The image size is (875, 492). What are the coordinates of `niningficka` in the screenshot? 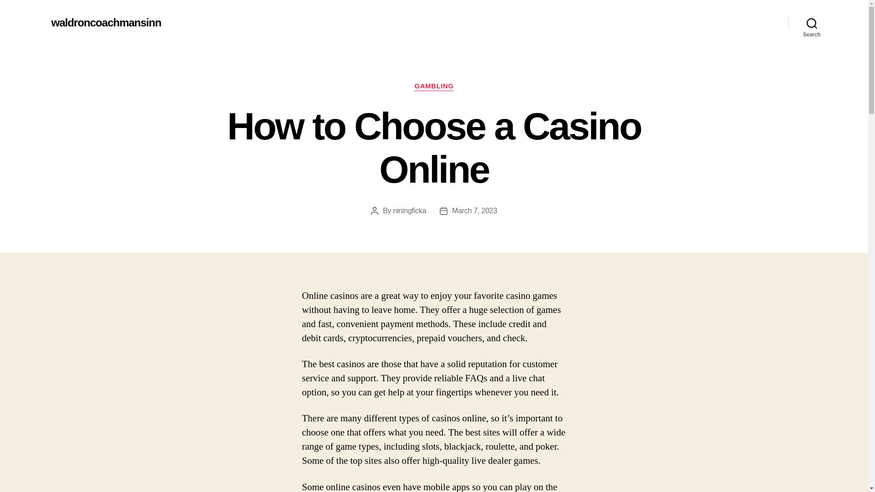 It's located at (409, 210).